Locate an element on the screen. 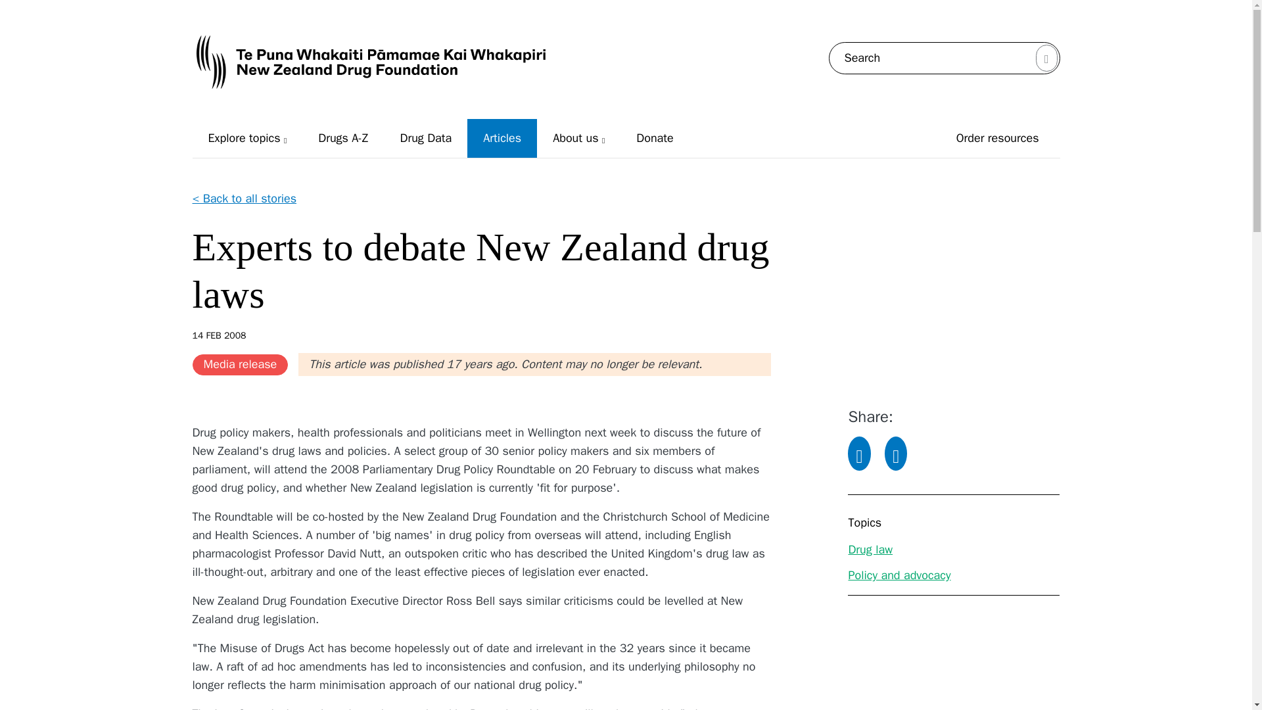  Drug law is located at coordinates (870, 550).